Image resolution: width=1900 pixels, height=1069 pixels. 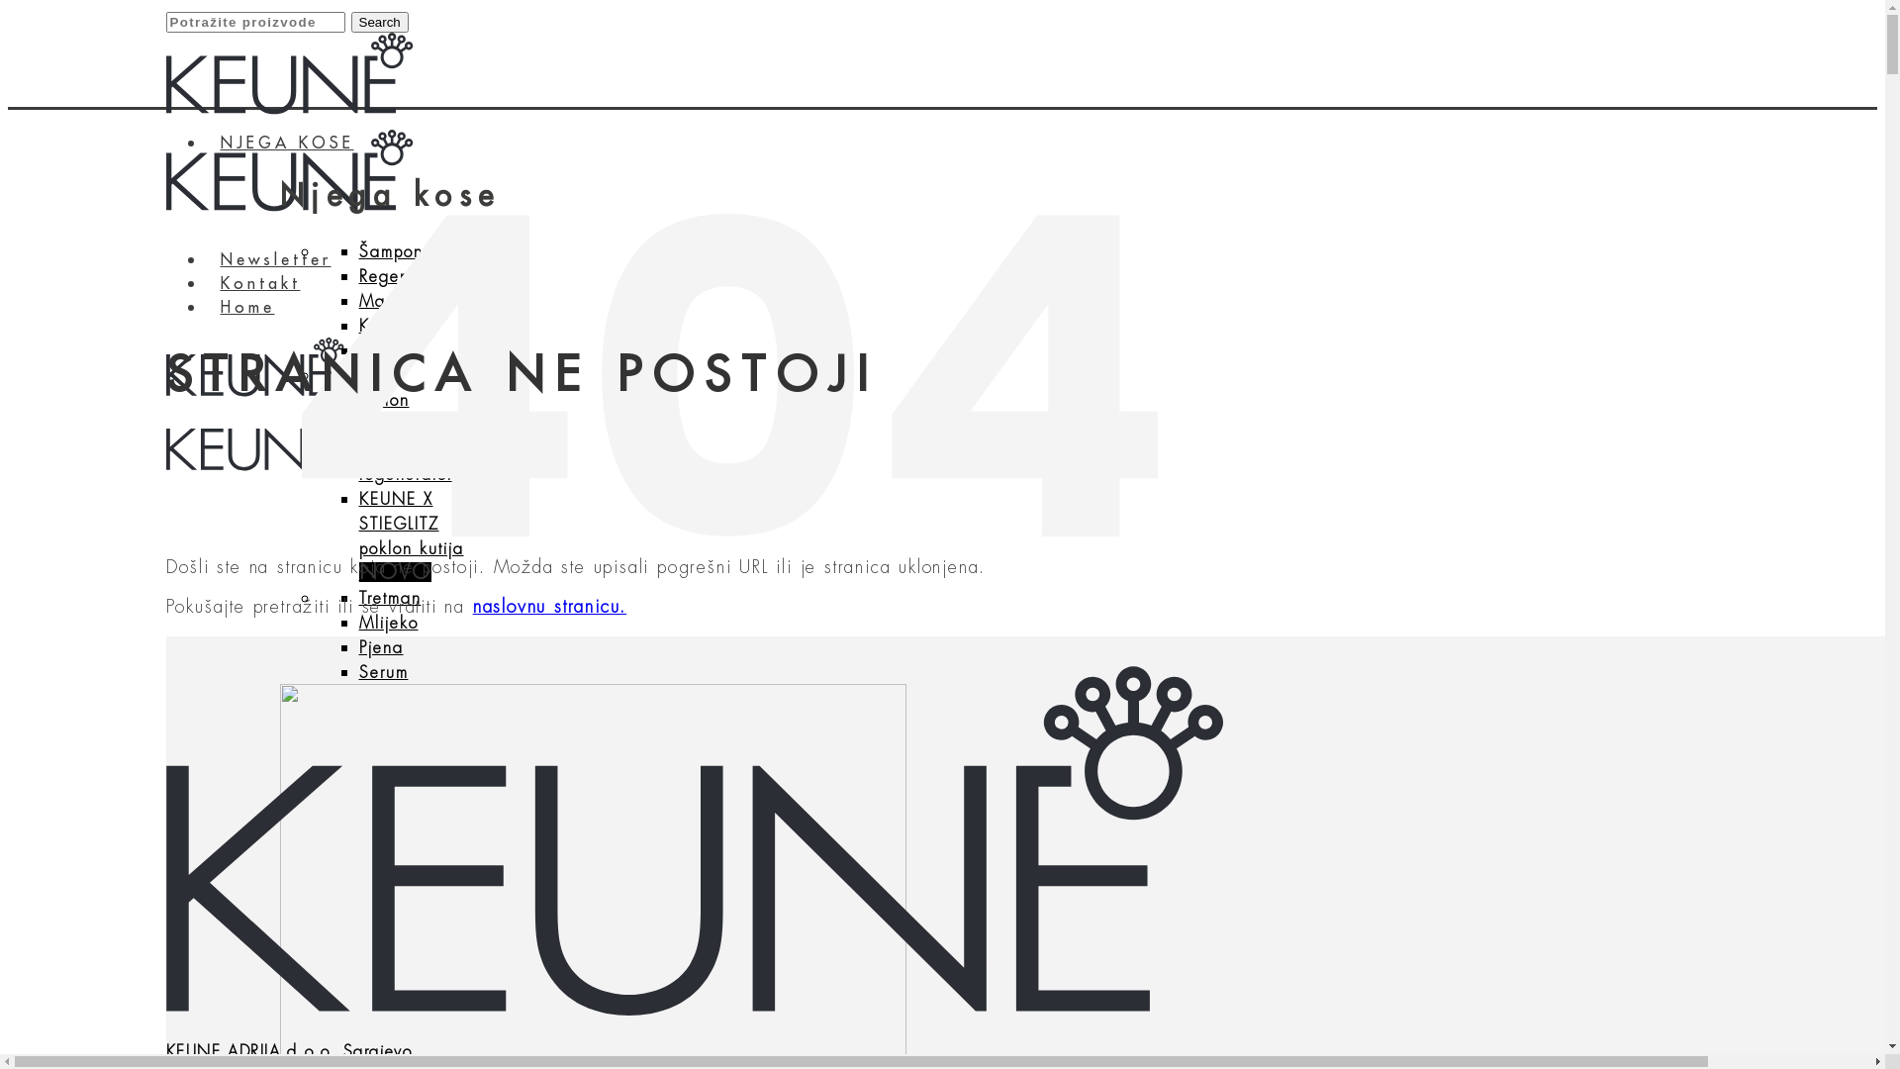 What do you see at coordinates (261, 284) in the screenshot?
I see `Kontakt` at bounding box center [261, 284].